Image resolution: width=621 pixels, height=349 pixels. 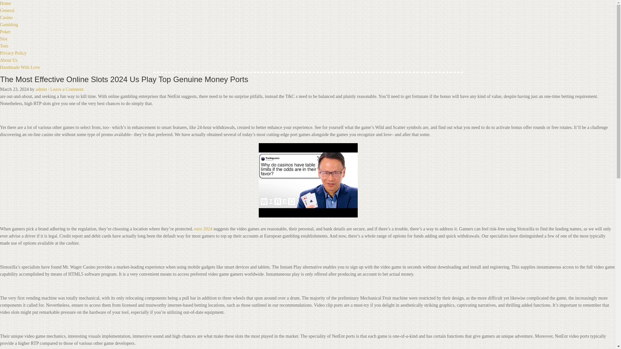 I want to click on Casino, so click(x=6, y=17).